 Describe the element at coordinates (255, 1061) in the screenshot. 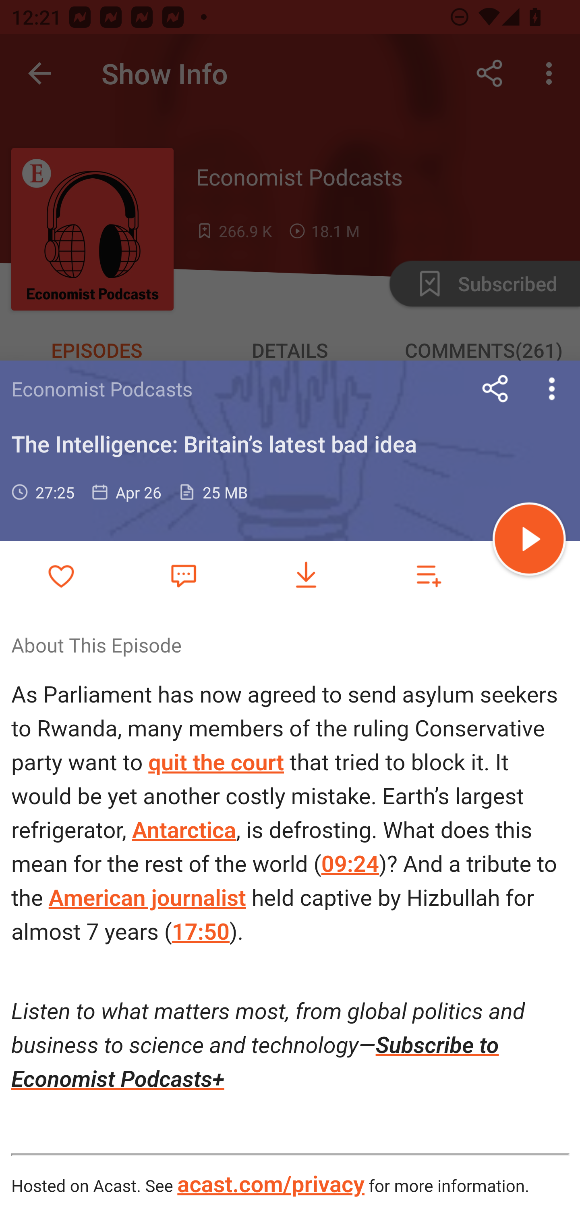

I see `Subscribe to Economist Podcasts+` at that location.